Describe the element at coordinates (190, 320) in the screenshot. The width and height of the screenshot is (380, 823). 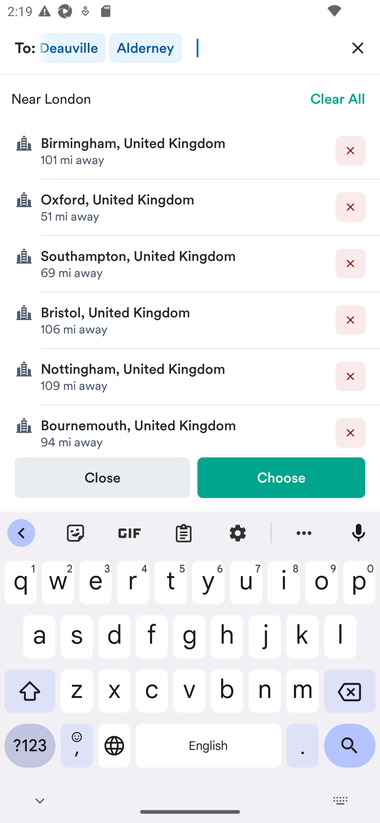
I see `Delete Bristol, United Kingdom 106 mi away` at that location.